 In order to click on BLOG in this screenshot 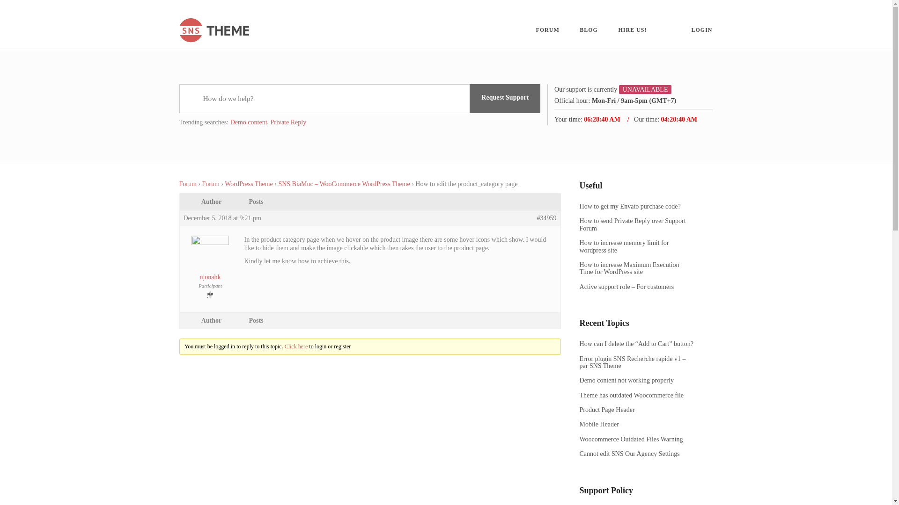, I will do `click(589, 30)`.